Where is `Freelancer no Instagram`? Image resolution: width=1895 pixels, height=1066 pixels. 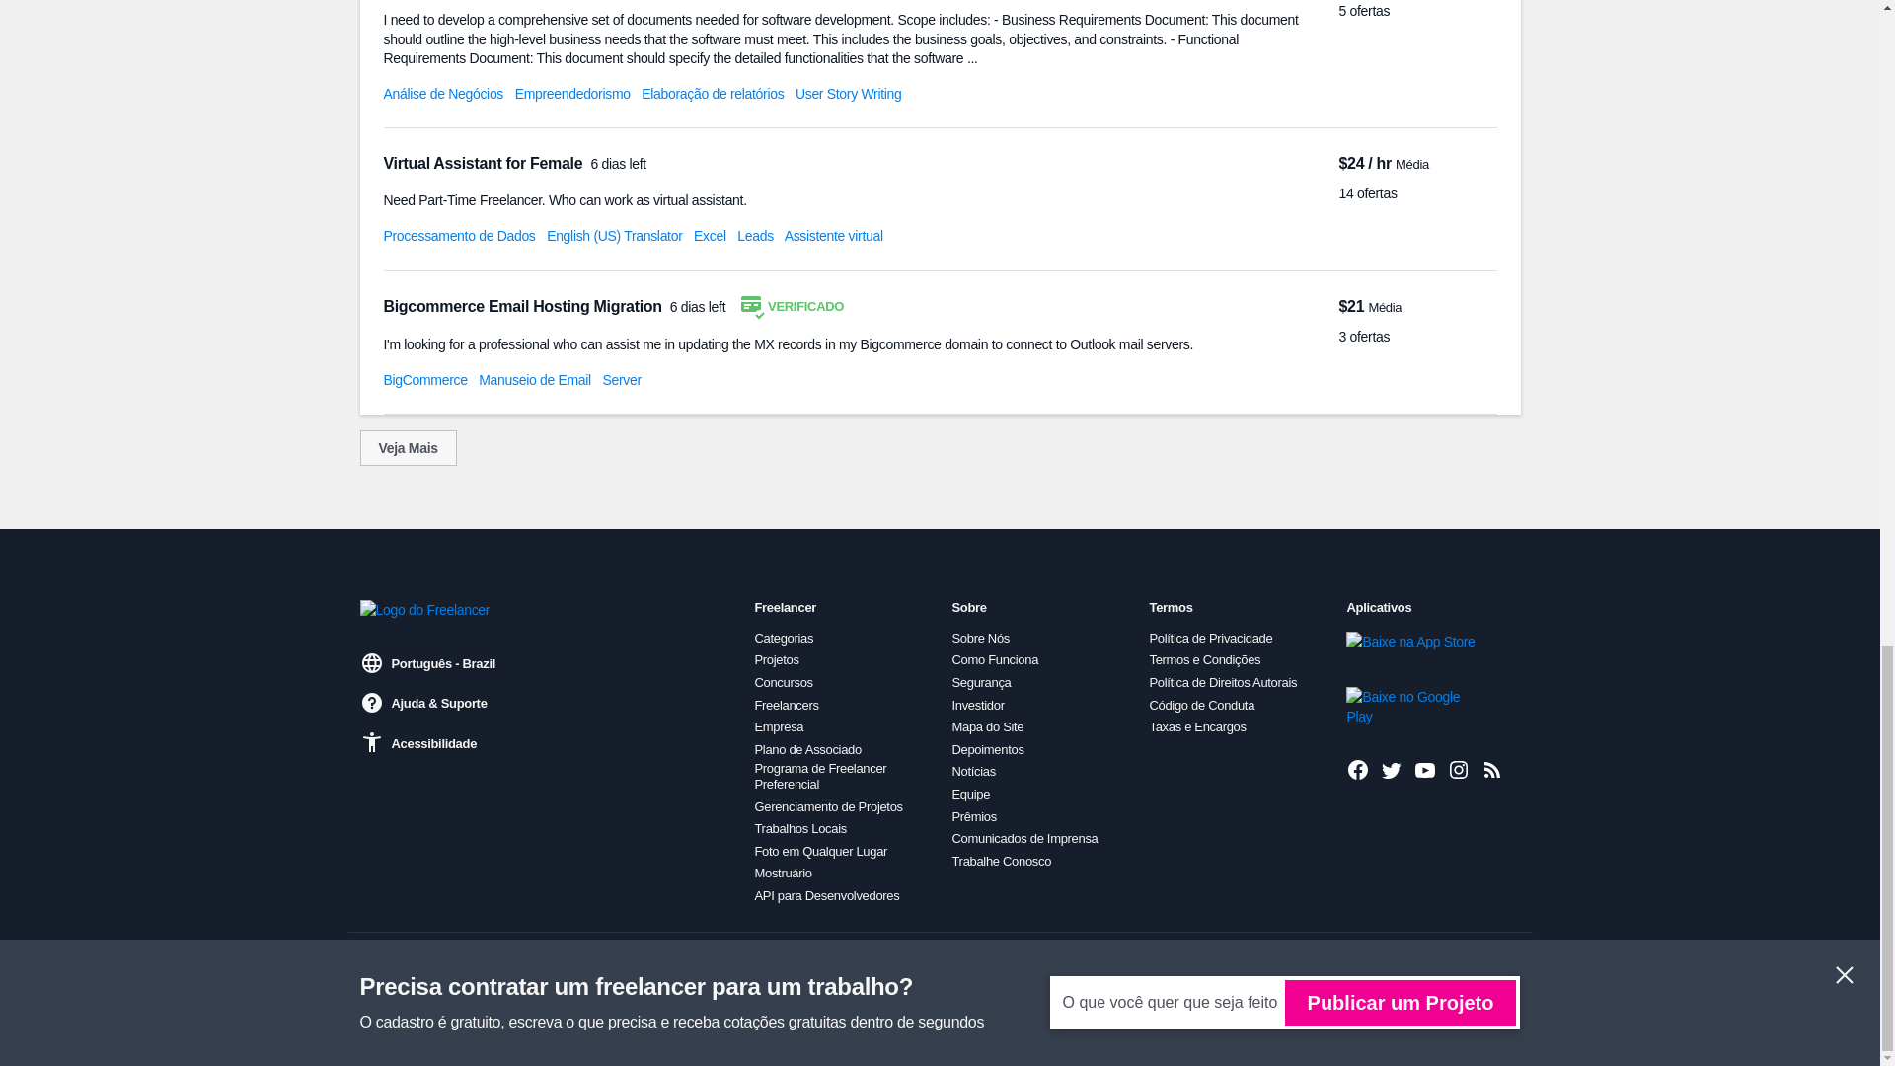 Freelancer no Instagram is located at coordinates (1459, 769).